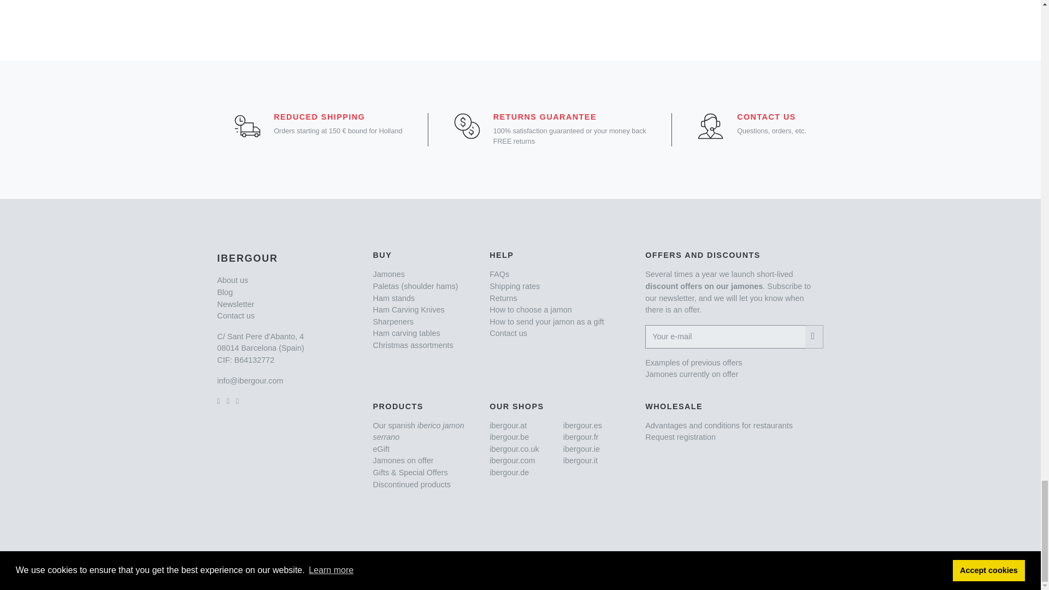 Image resolution: width=1049 pixels, height=590 pixels. Describe the element at coordinates (617, 571) in the screenshot. I see `MasterCard` at that location.